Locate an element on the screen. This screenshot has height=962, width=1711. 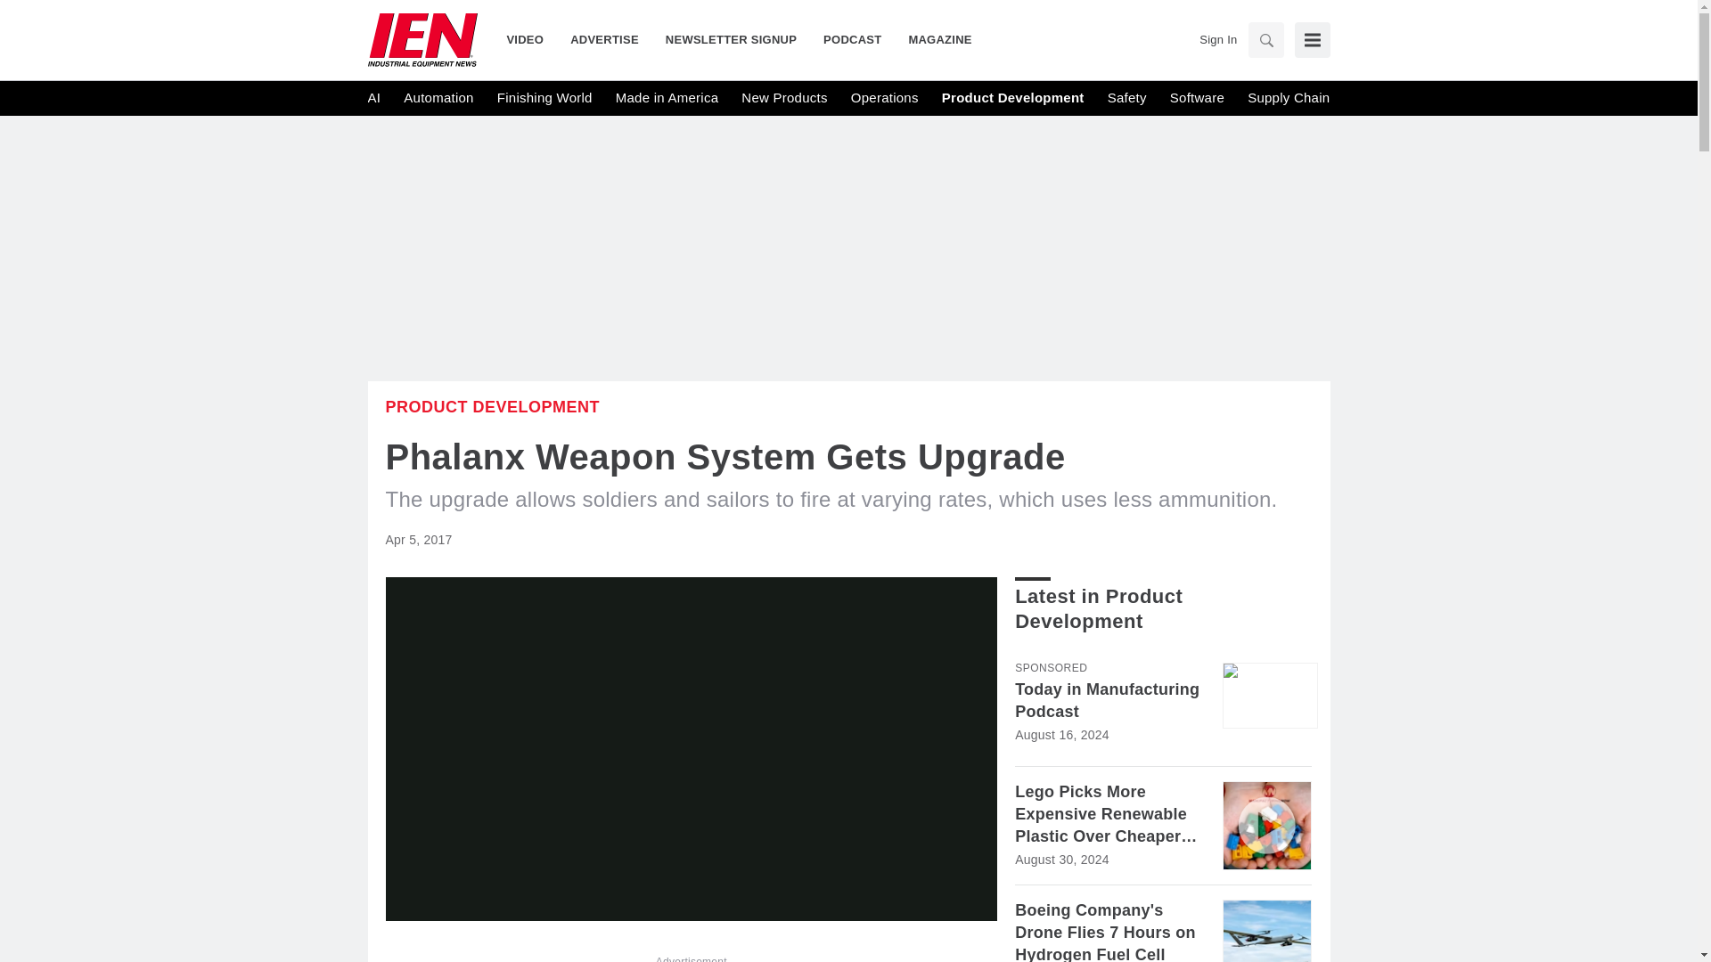
Made in America is located at coordinates (667, 98).